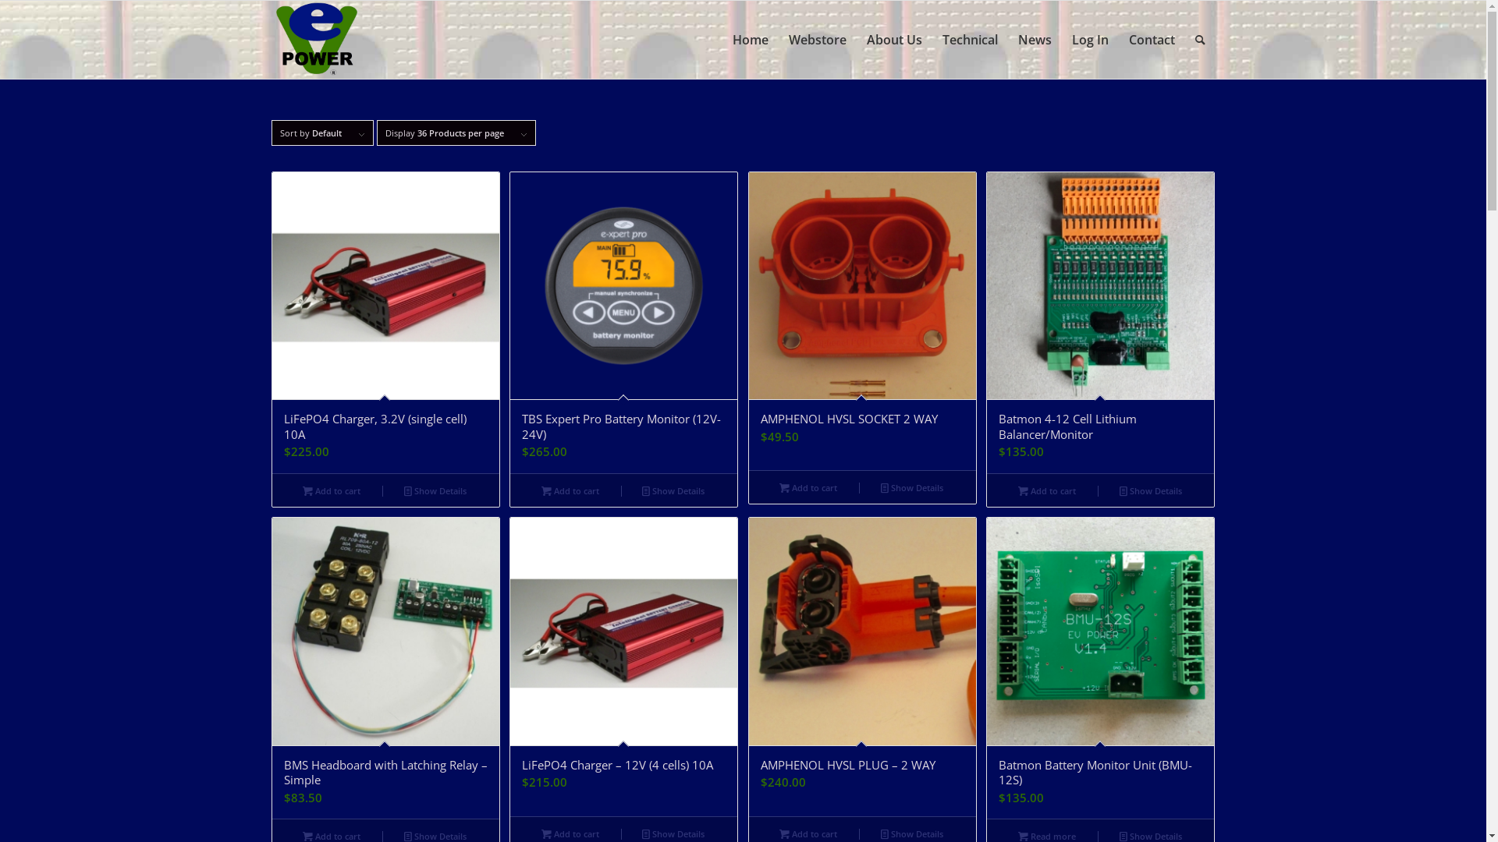  Describe the element at coordinates (1035, 40) in the screenshot. I see `News` at that location.